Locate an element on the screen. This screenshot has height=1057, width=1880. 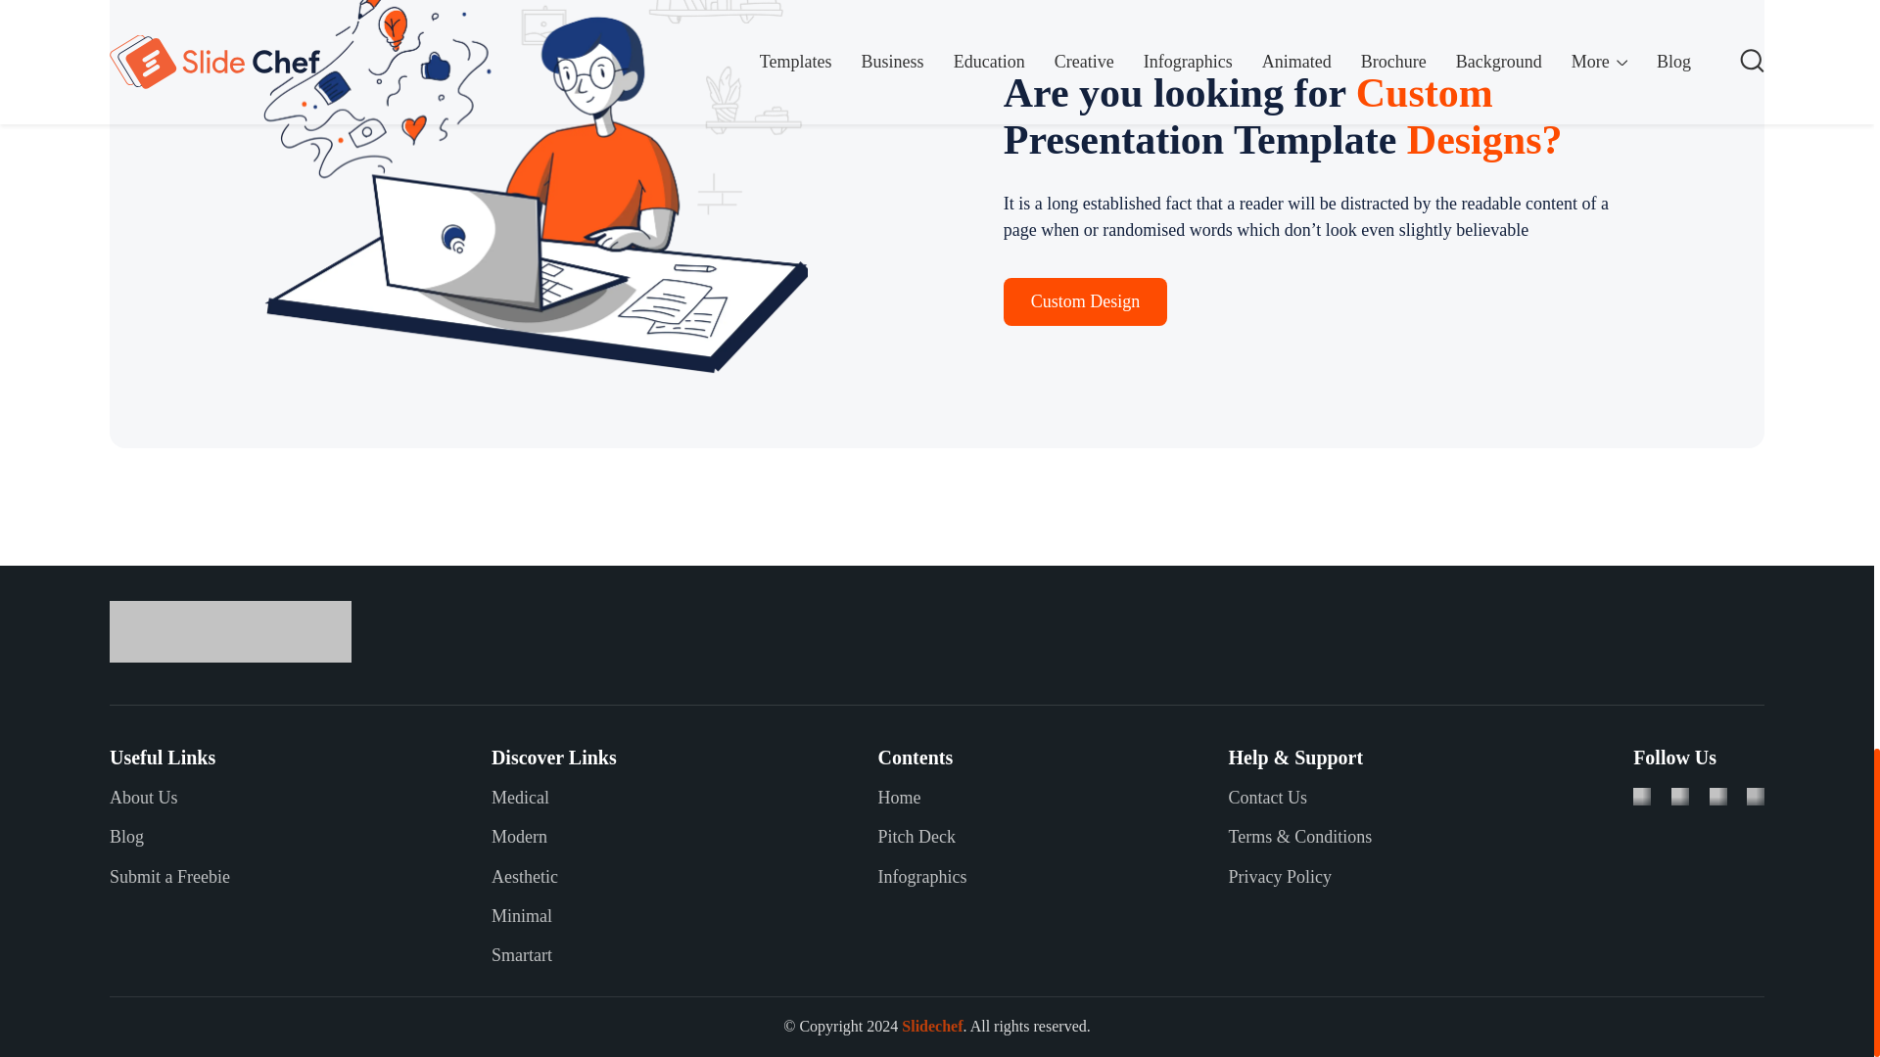
Facebook is located at coordinates (1641, 795).